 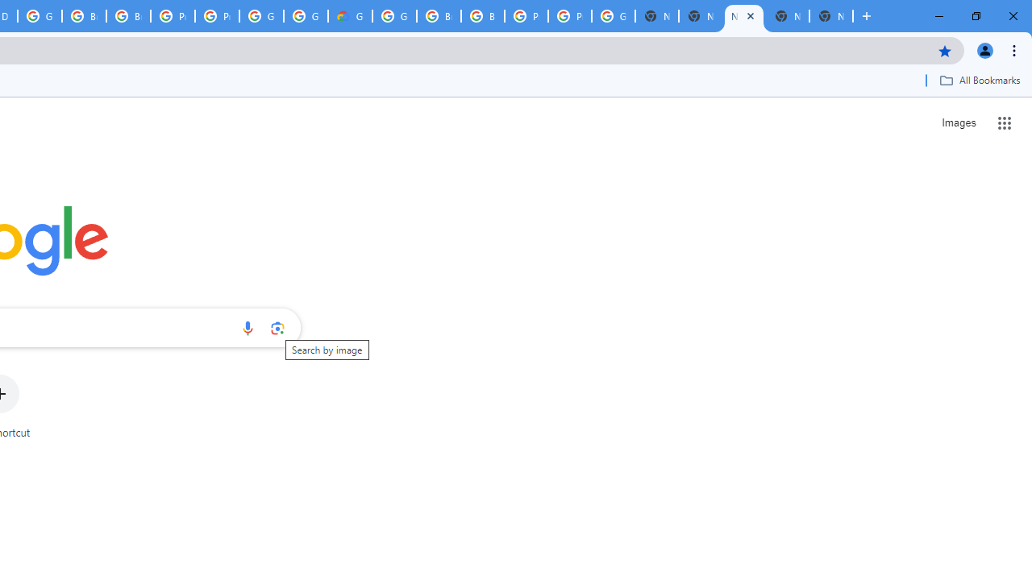 I want to click on New Tab, so click(x=830, y=16).